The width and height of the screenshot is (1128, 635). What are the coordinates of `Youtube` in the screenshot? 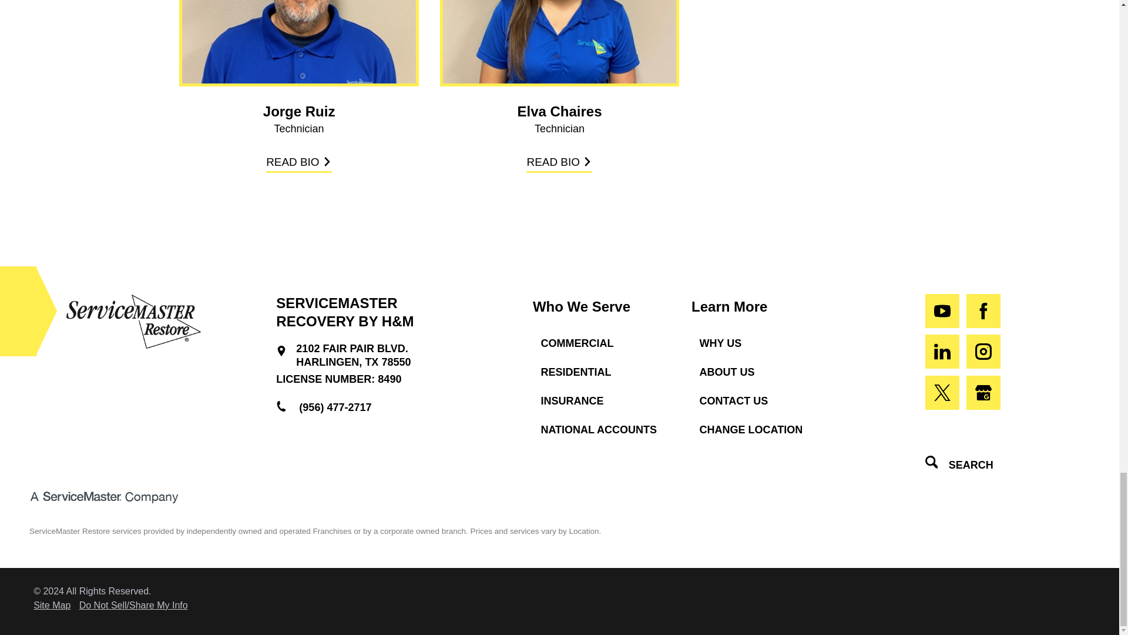 It's located at (942, 311).